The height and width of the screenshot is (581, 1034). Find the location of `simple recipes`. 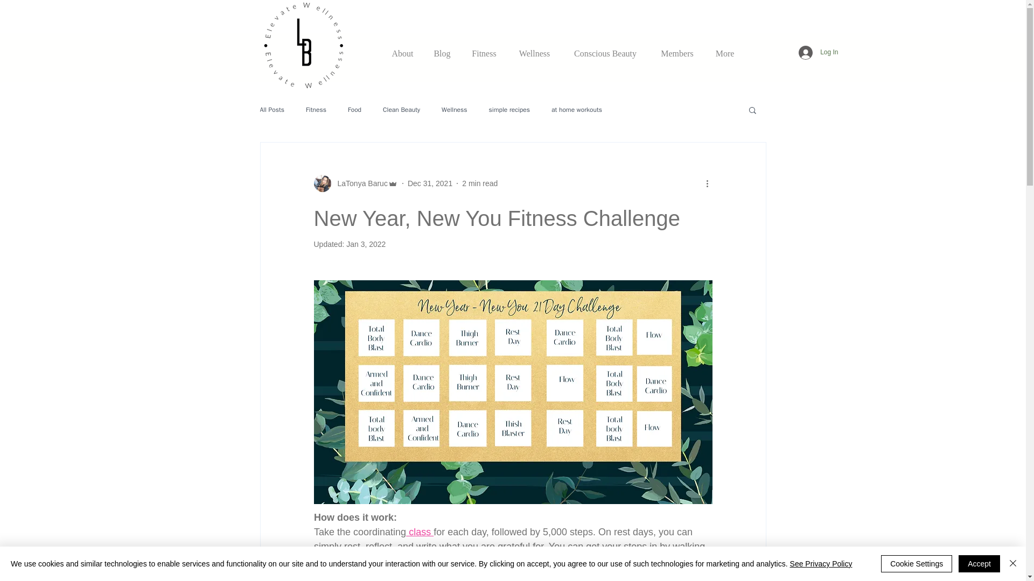

simple recipes is located at coordinates (509, 110).